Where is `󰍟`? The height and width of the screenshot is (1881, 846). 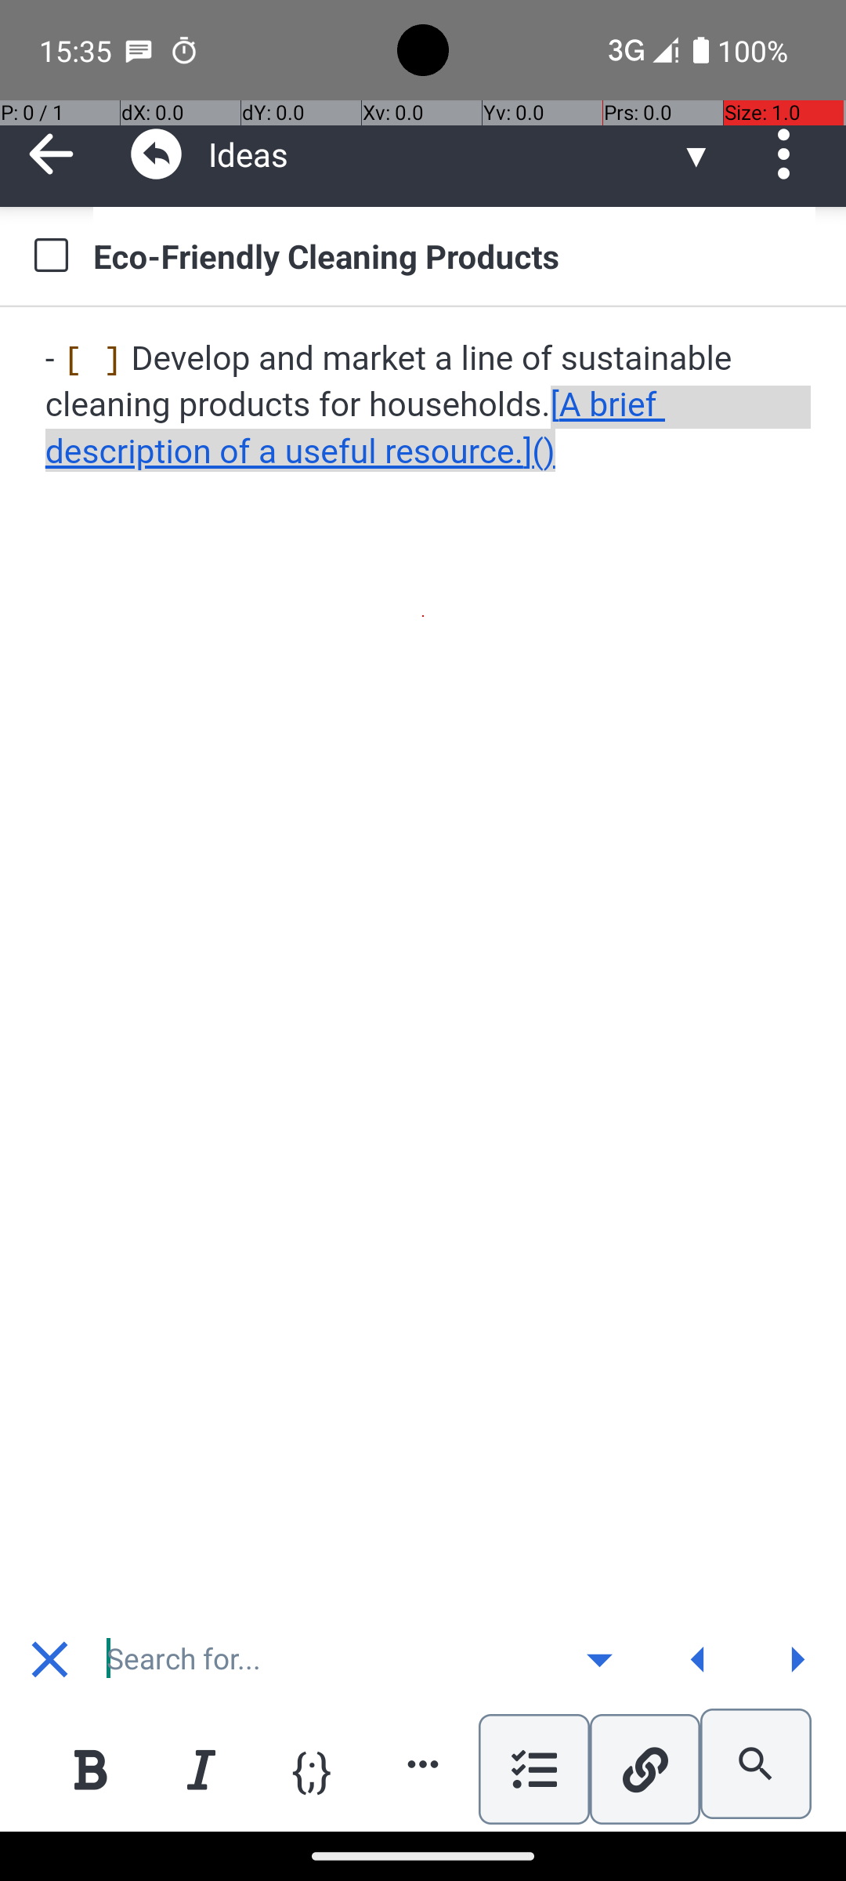
󰍟 is located at coordinates (797, 1660).